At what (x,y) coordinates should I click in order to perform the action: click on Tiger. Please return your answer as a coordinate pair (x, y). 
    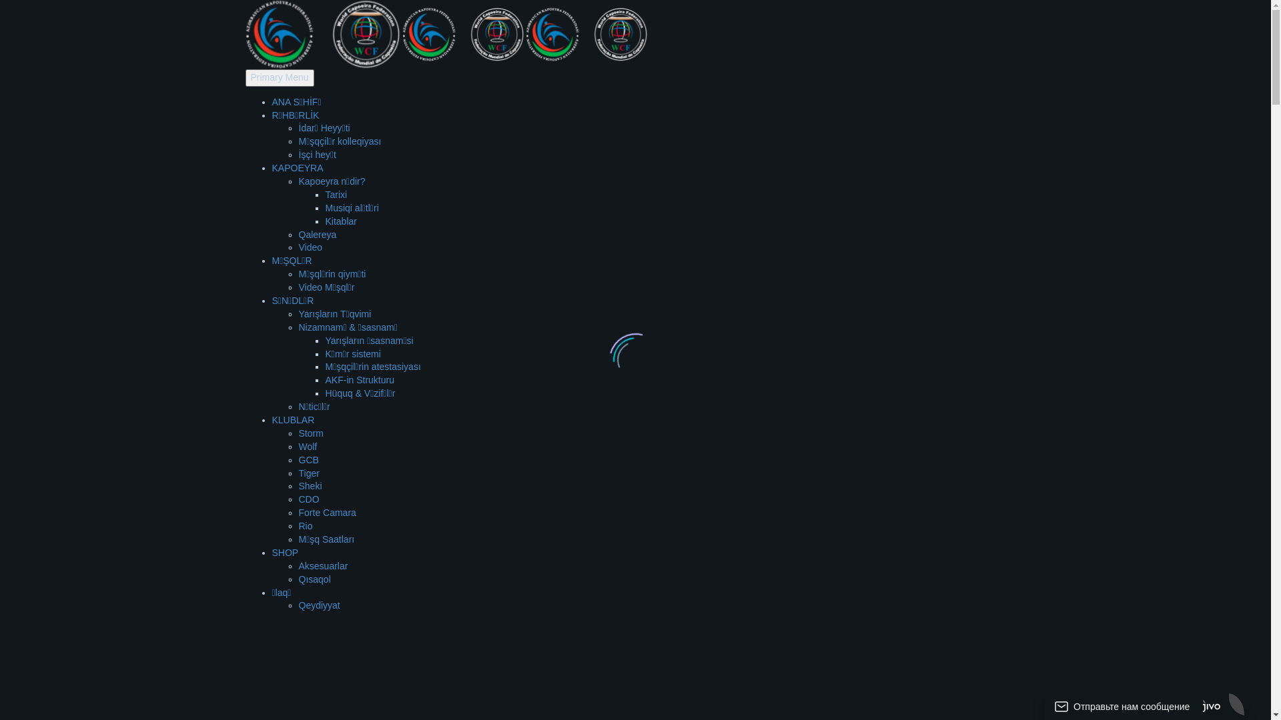
    Looking at the image, I should click on (310, 473).